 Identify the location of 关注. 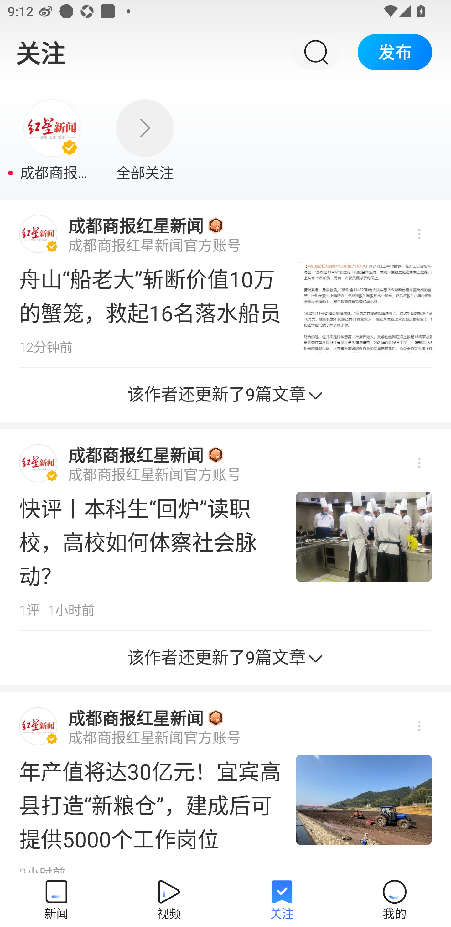
(40, 52).